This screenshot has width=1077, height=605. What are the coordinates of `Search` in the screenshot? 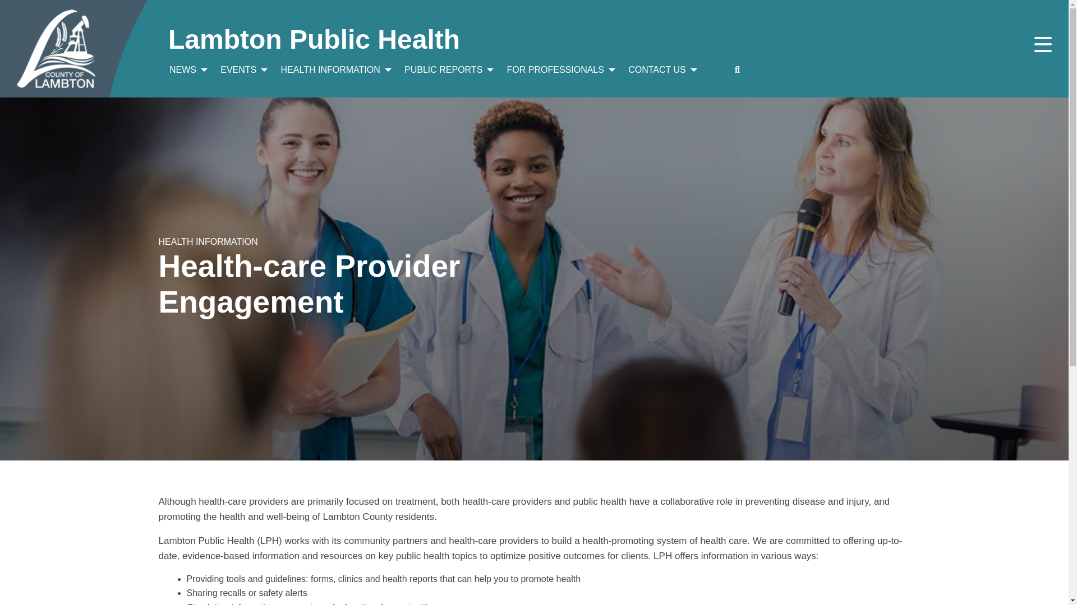 It's located at (894, 54).